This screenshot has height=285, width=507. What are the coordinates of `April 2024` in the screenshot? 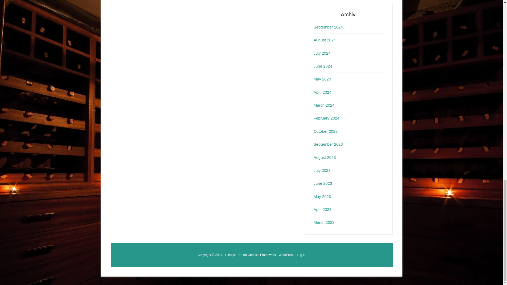 It's located at (323, 92).